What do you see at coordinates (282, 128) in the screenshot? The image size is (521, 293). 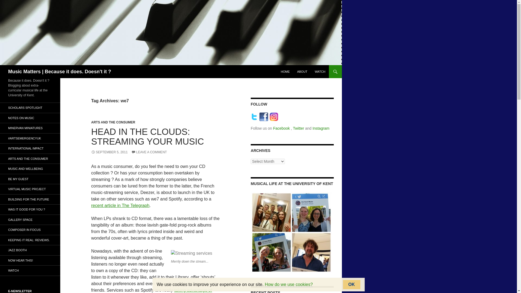 I see `Facebook` at bounding box center [282, 128].